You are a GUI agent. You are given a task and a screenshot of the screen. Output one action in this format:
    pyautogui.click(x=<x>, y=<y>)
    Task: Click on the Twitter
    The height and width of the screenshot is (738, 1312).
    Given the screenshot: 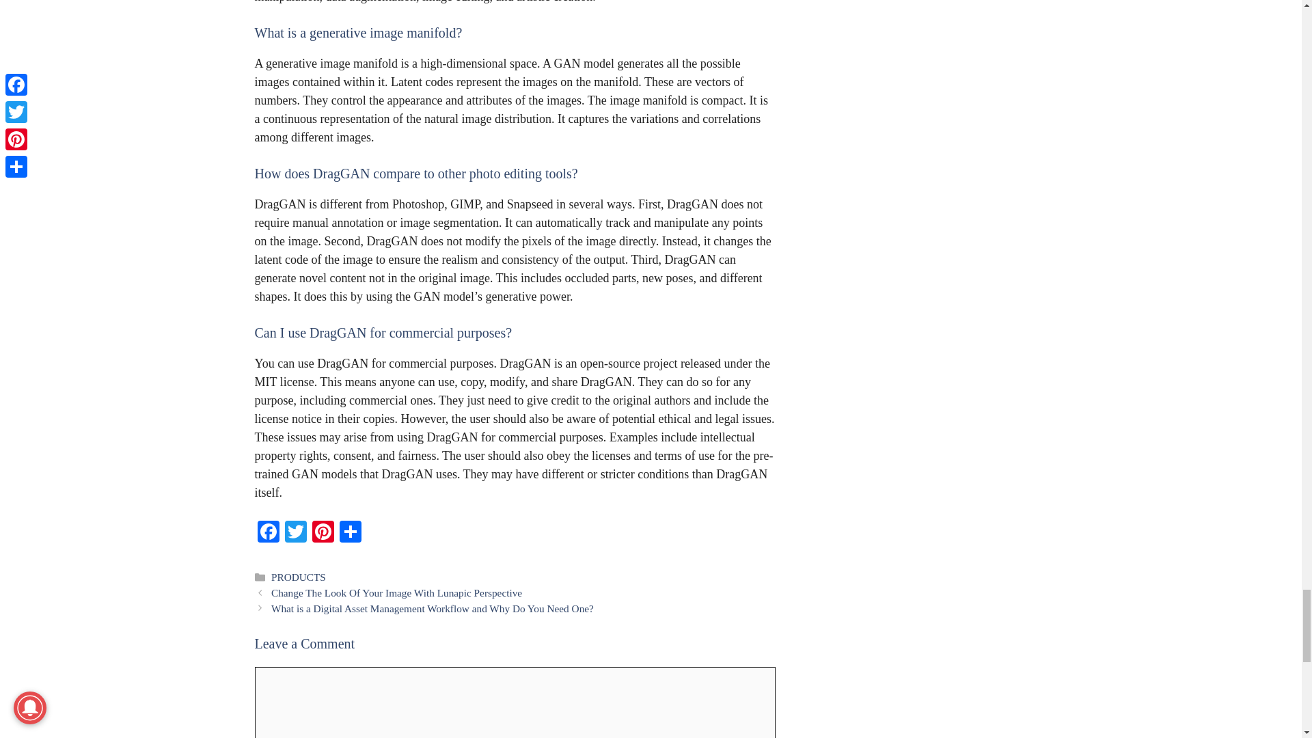 What is the action you would take?
    pyautogui.click(x=295, y=533)
    